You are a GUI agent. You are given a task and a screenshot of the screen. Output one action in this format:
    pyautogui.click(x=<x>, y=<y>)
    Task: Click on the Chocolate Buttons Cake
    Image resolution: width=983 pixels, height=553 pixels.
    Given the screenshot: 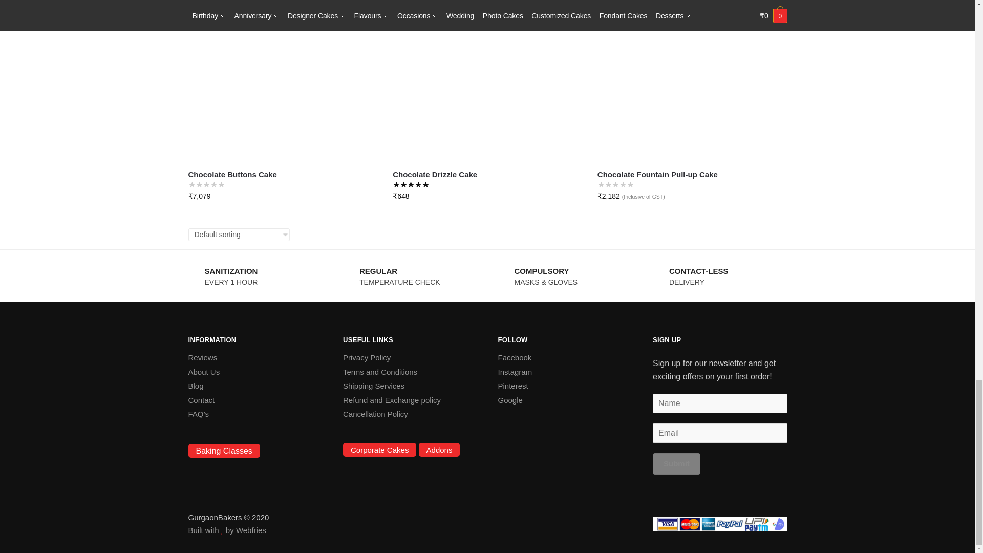 What is the action you would take?
    pyautogui.click(x=283, y=81)
    